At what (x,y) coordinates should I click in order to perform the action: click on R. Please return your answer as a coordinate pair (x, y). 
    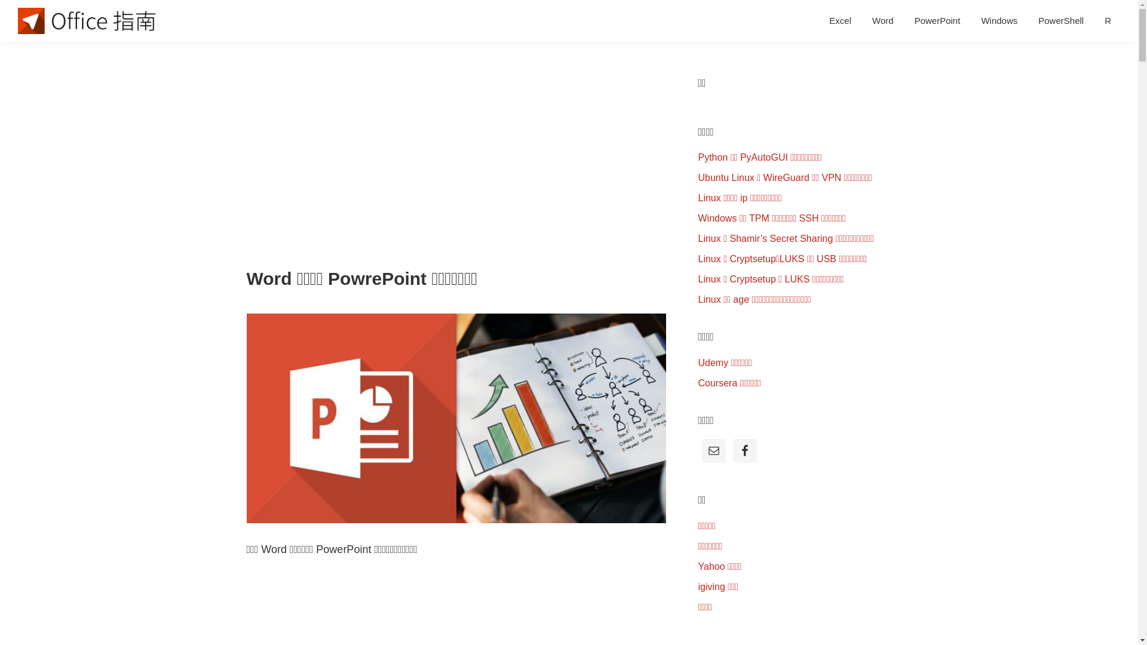
    Looking at the image, I should click on (1108, 20).